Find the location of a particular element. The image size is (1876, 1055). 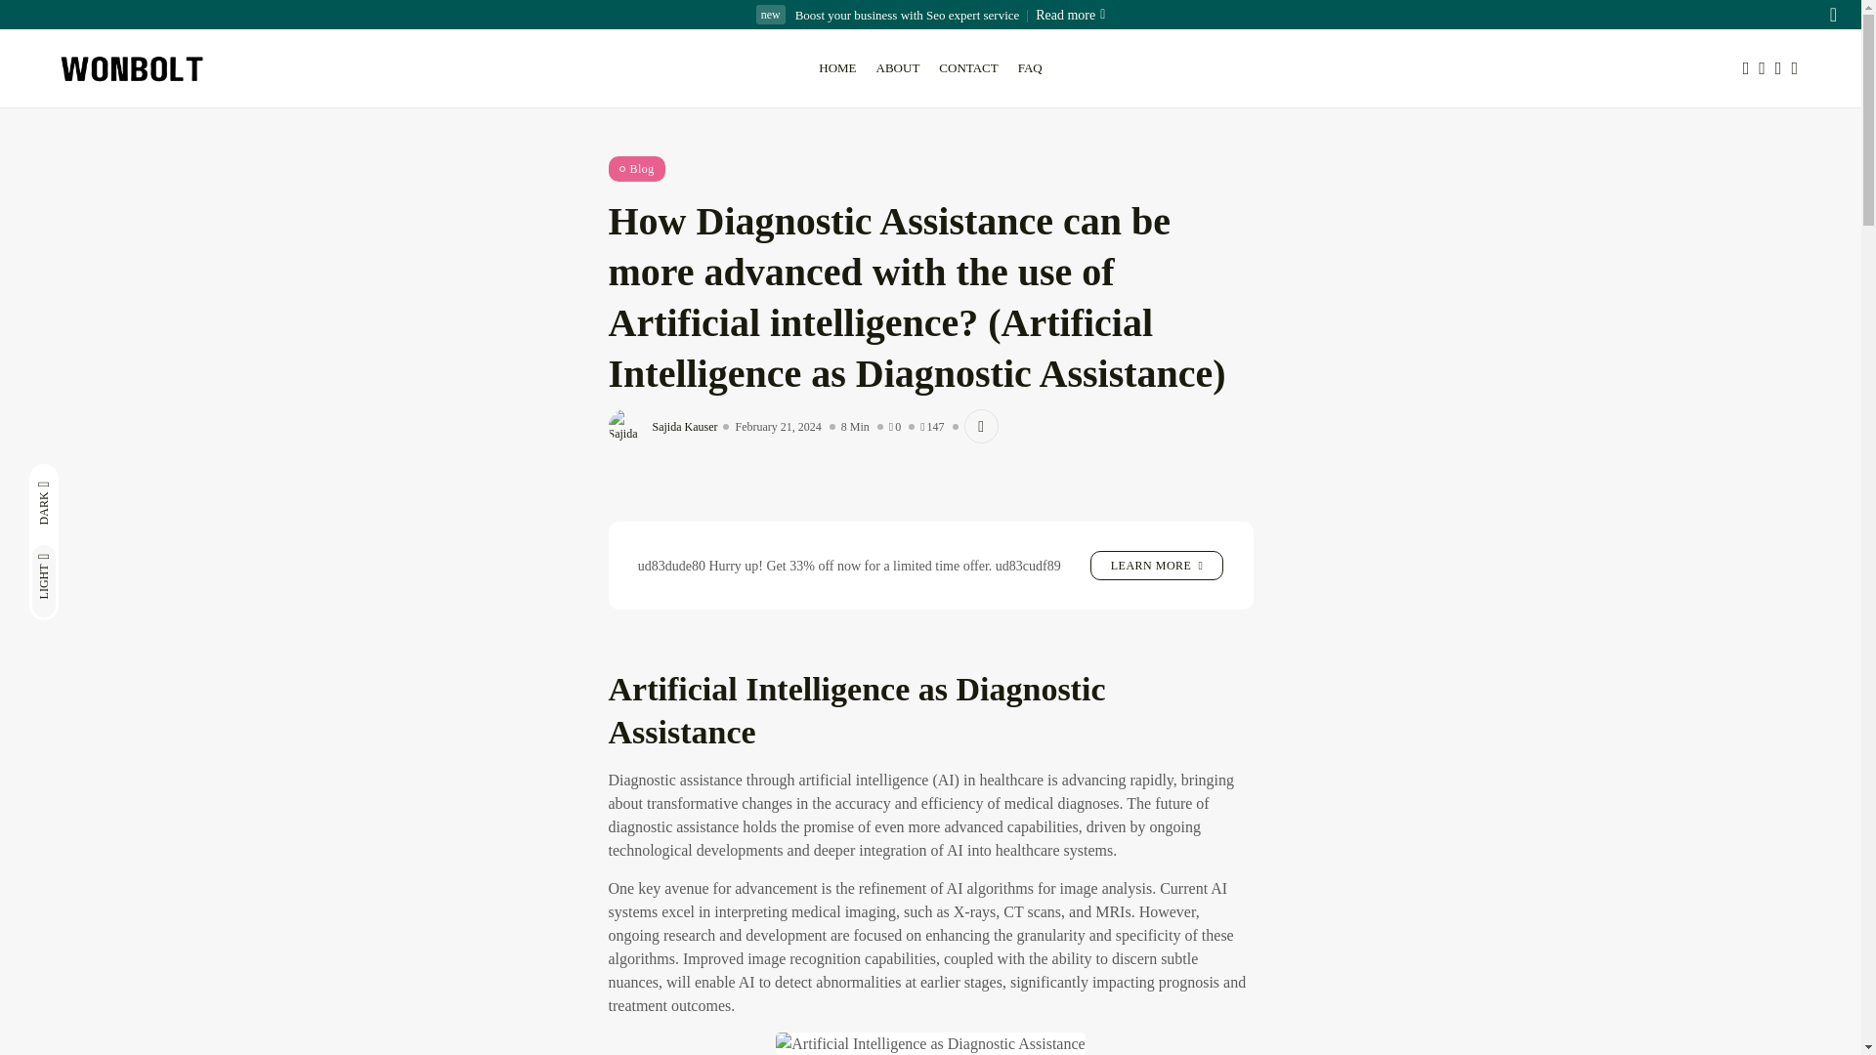

on is located at coordinates (107, 479).